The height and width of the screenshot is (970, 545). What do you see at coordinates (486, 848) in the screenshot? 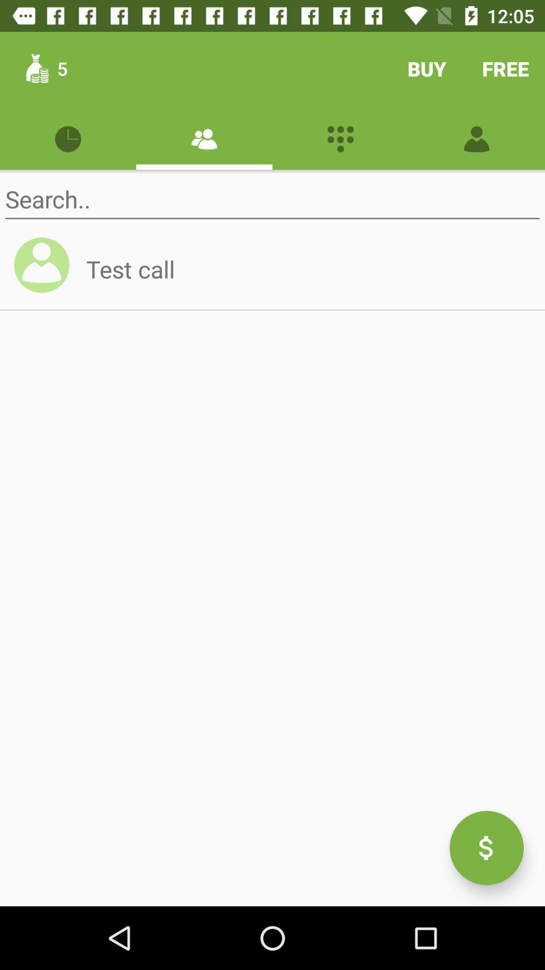
I see `click icon below test call item` at bounding box center [486, 848].